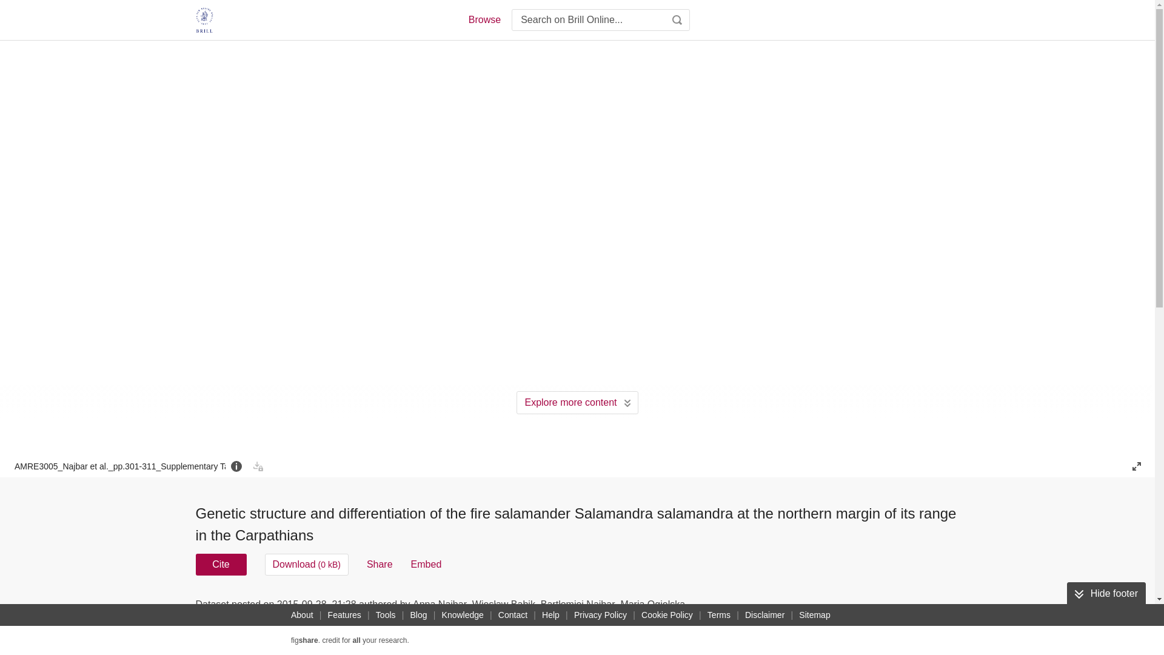 The image size is (1164, 655). What do you see at coordinates (380, 564) in the screenshot?
I see `Share` at bounding box center [380, 564].